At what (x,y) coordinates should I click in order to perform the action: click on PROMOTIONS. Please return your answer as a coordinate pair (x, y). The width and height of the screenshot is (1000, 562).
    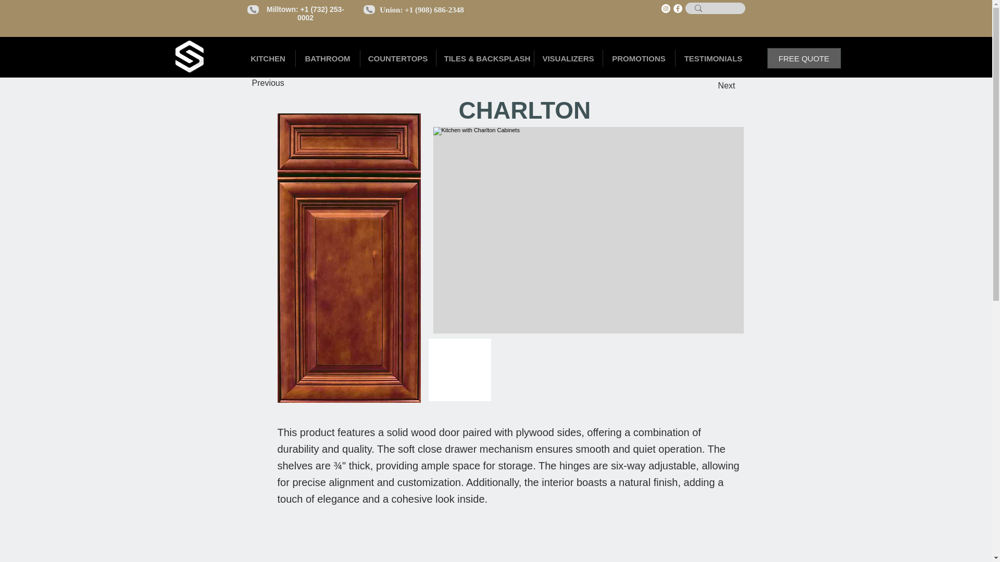
    Looking at the image, I should click on (639, 58).